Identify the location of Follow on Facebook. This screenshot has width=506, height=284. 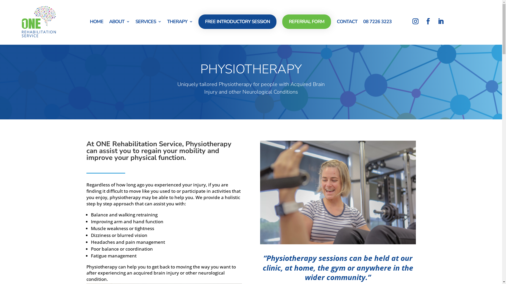
(428, 21).